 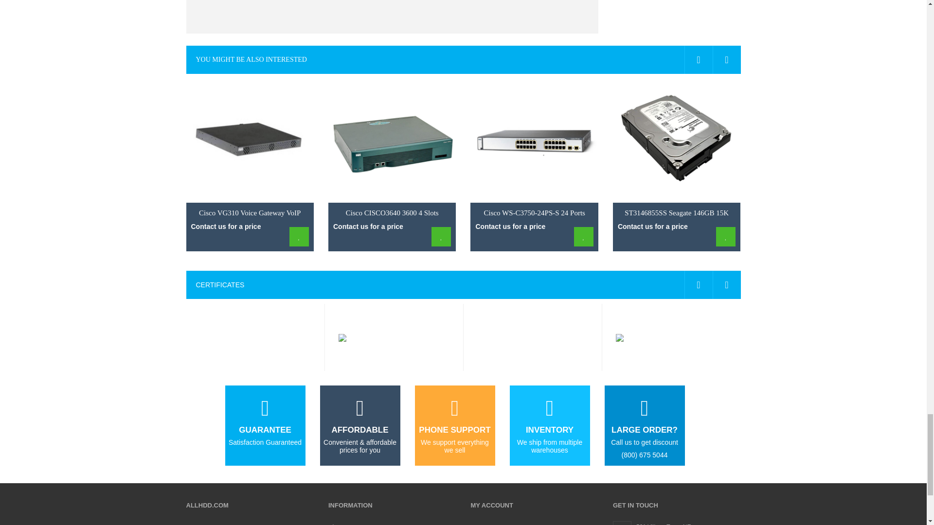 I want to click on Cisco VG310 VoIP Phone Adapter, so click(x=249, y=140).